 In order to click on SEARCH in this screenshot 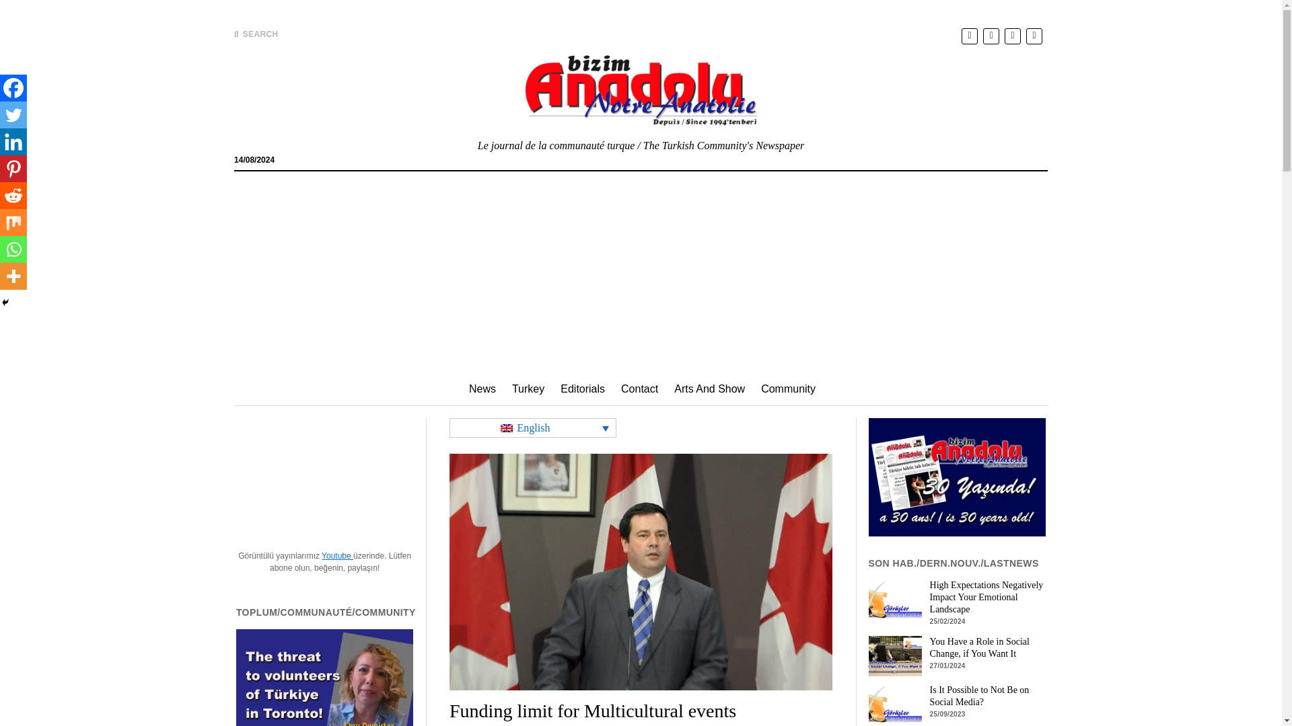, I will do `click(256, 34)`.